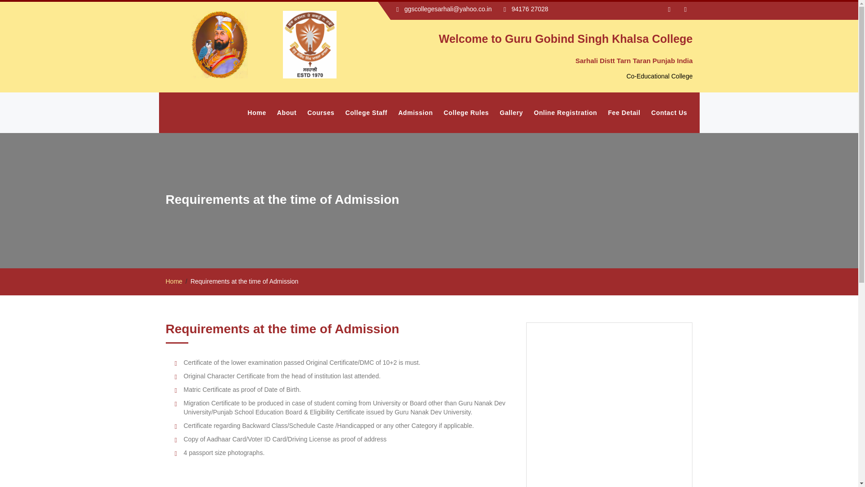  I want to click on College Staff, so click(366, 113).